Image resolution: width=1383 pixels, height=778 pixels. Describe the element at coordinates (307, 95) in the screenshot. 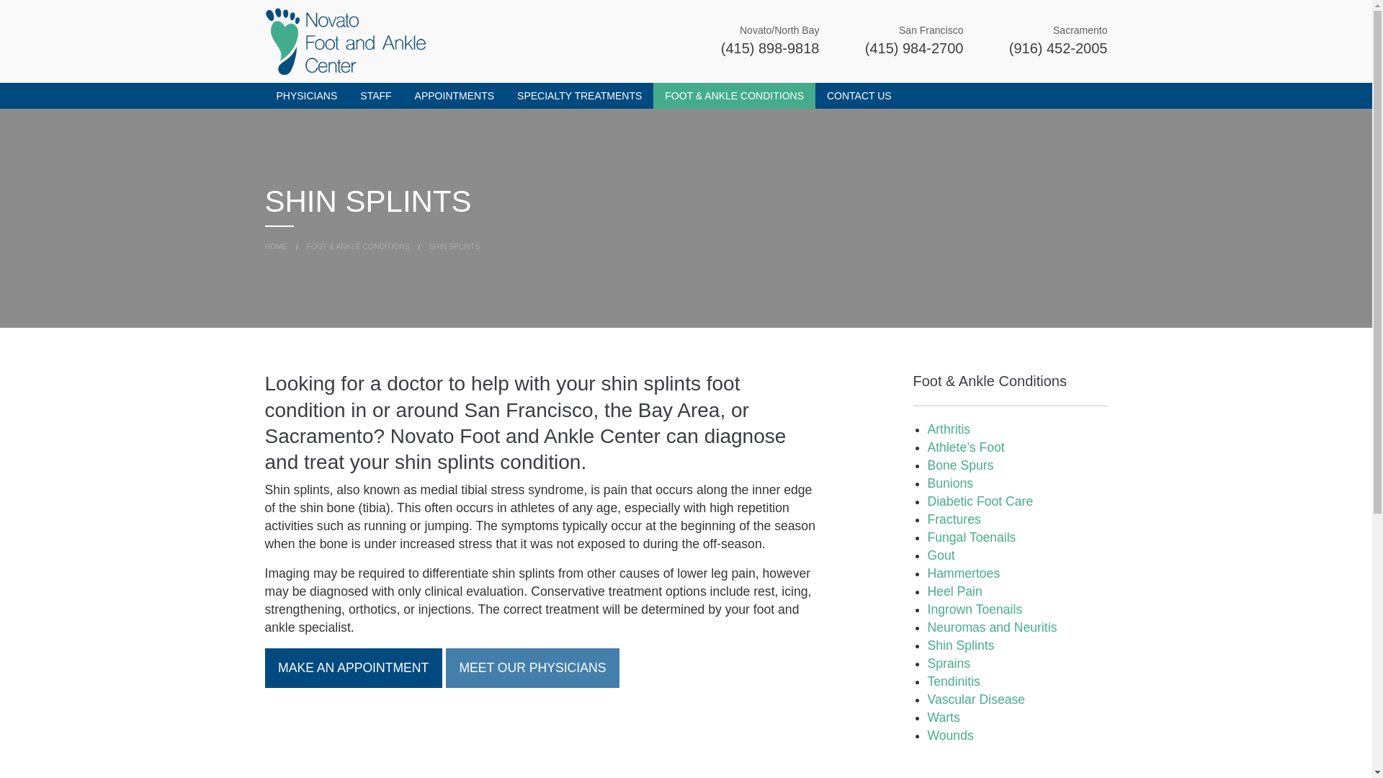

I see `PHYSICIANS` at that location.